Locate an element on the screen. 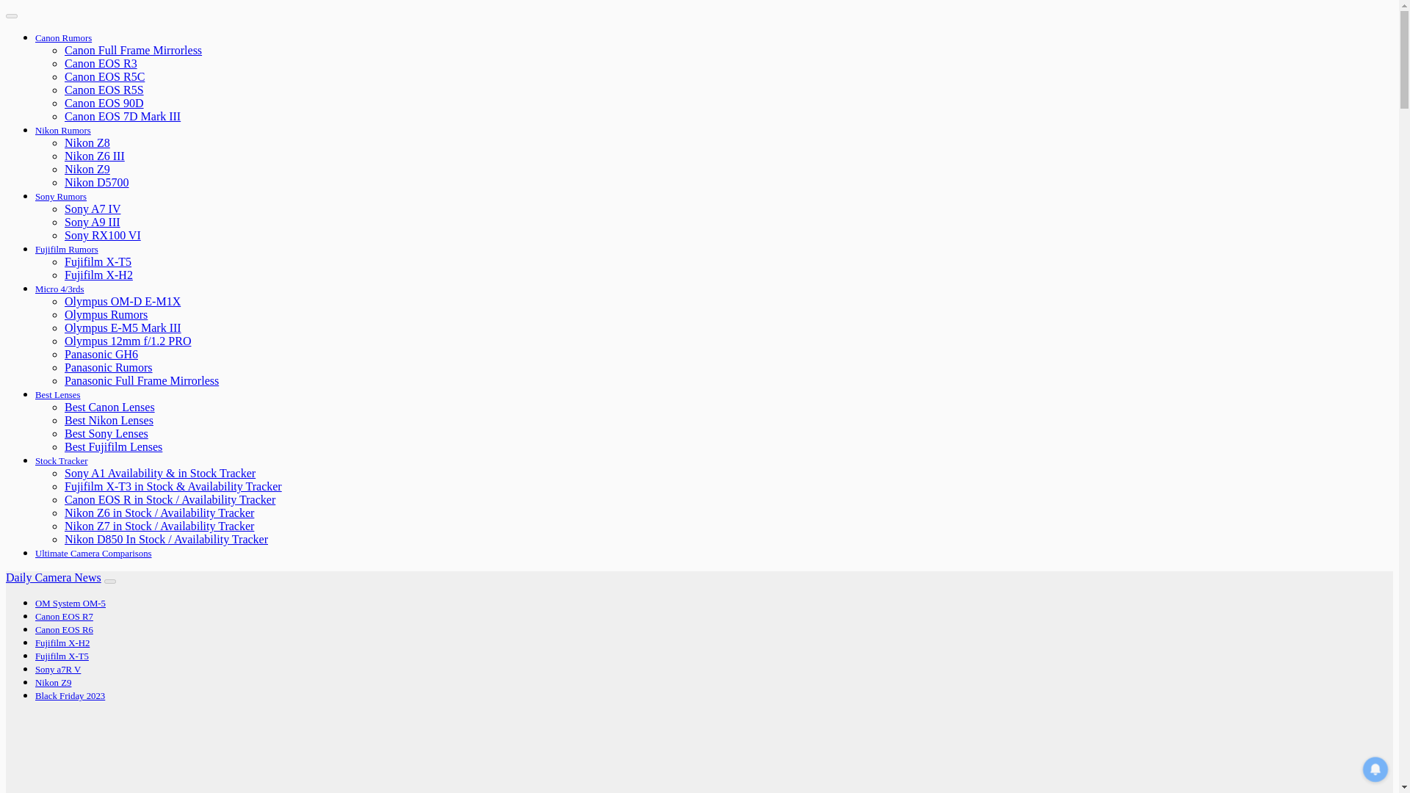 The width and height of the screenshot is (1410, 793). Fujifilm Rumors is located at coordinates (67, 249).